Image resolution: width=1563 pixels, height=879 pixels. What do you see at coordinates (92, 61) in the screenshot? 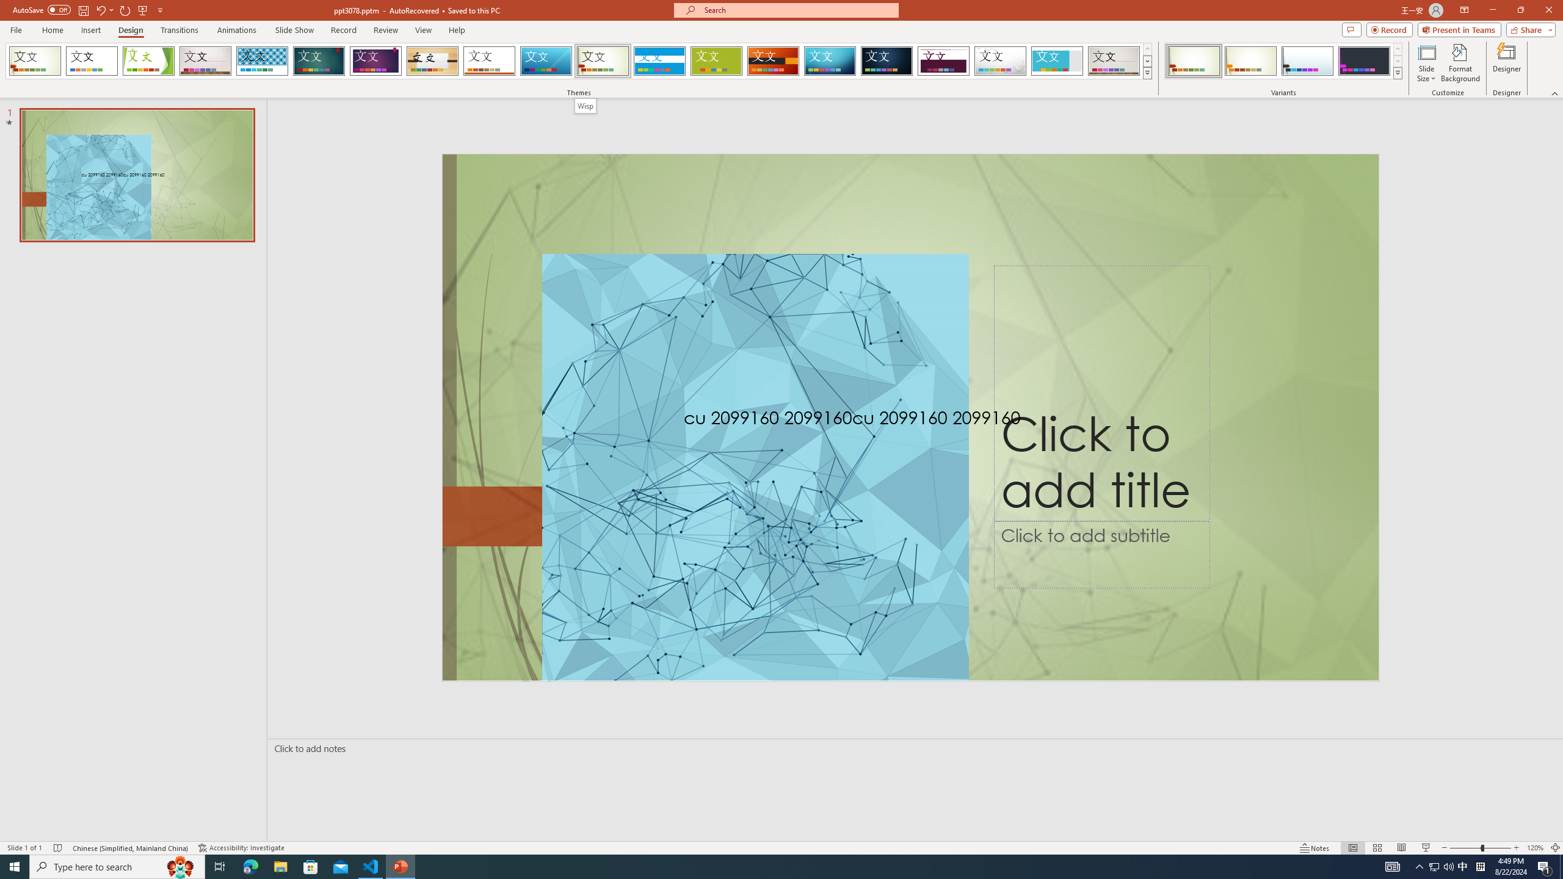
I see `Office Theme` at bounding box center [92, 61].